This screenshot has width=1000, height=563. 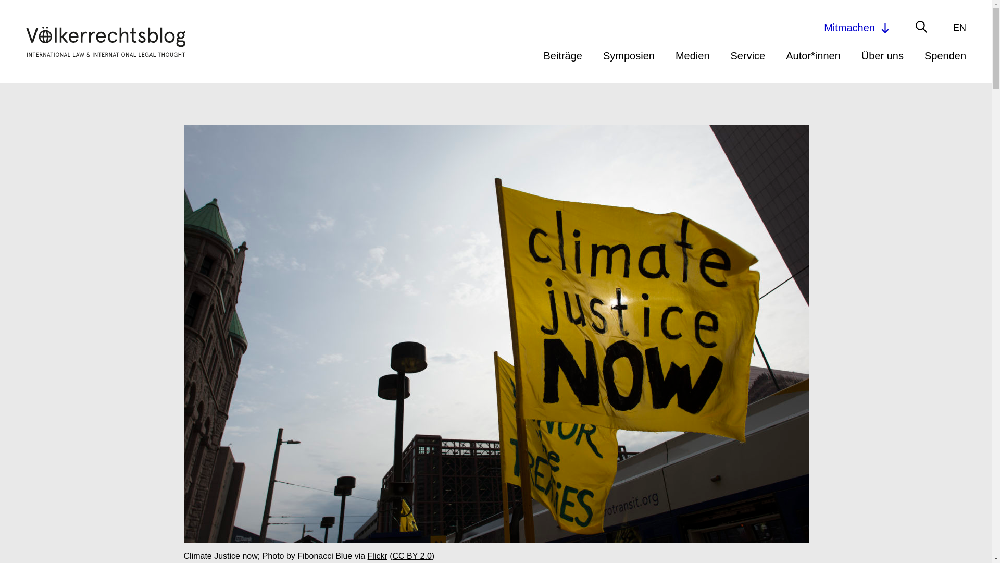 What do you see at coordinates (857, 27) in the screenshot?
I see `Mitmachen` at bounding box center [857, 27].